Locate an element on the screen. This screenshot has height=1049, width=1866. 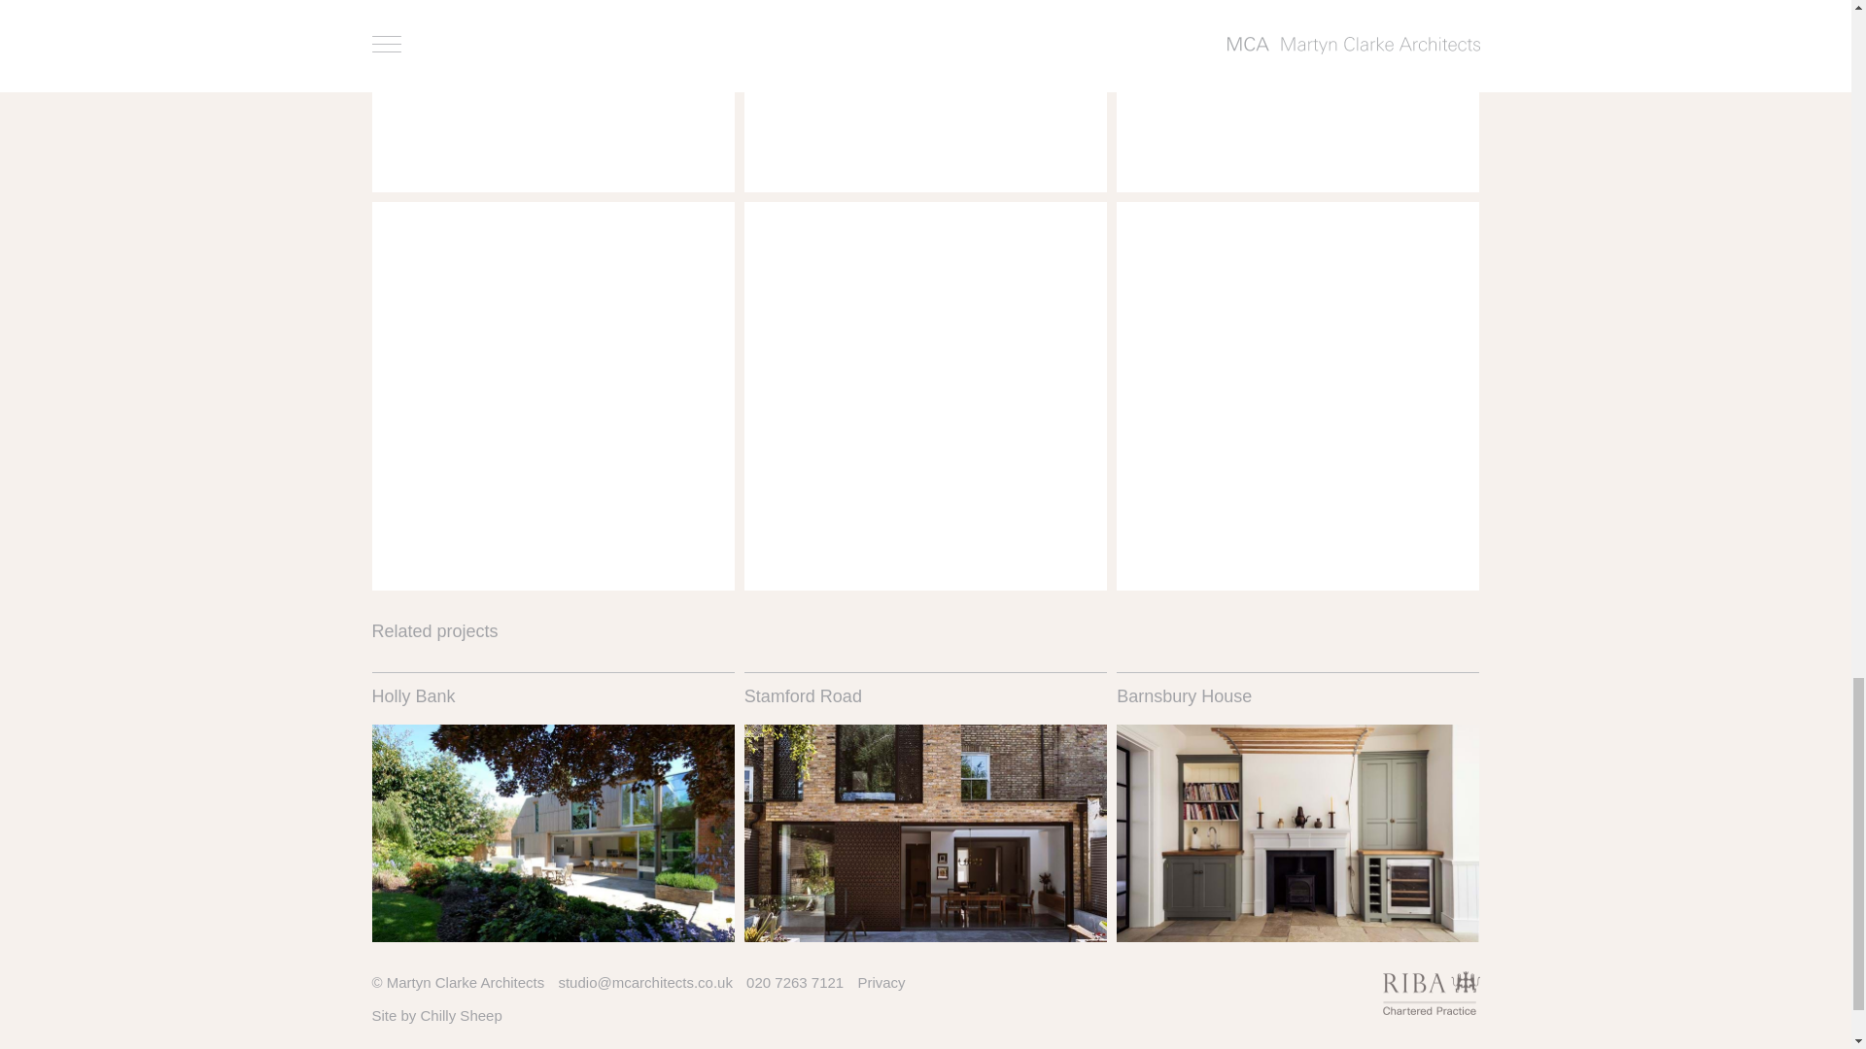
Privacy is located at coordinates (881, 982).